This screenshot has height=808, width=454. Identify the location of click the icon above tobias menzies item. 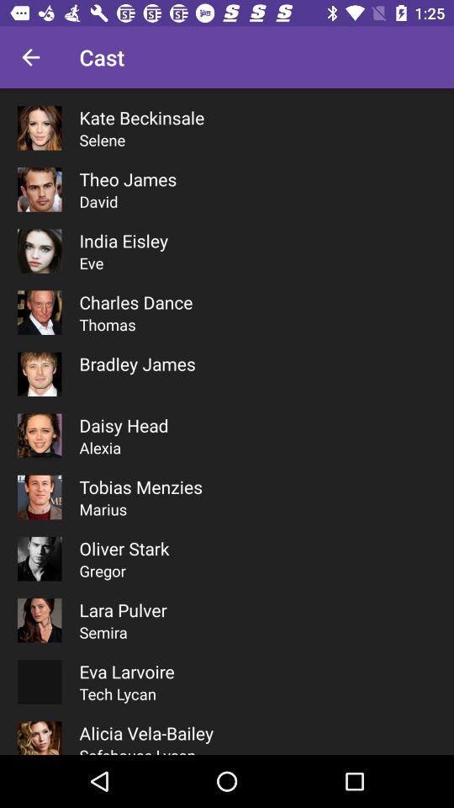
(100, 448).